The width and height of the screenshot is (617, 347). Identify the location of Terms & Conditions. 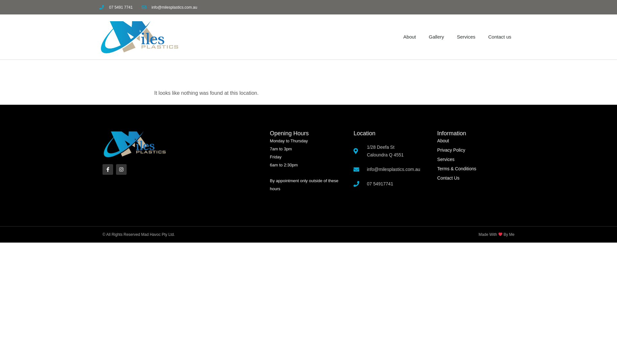
(476, 169).